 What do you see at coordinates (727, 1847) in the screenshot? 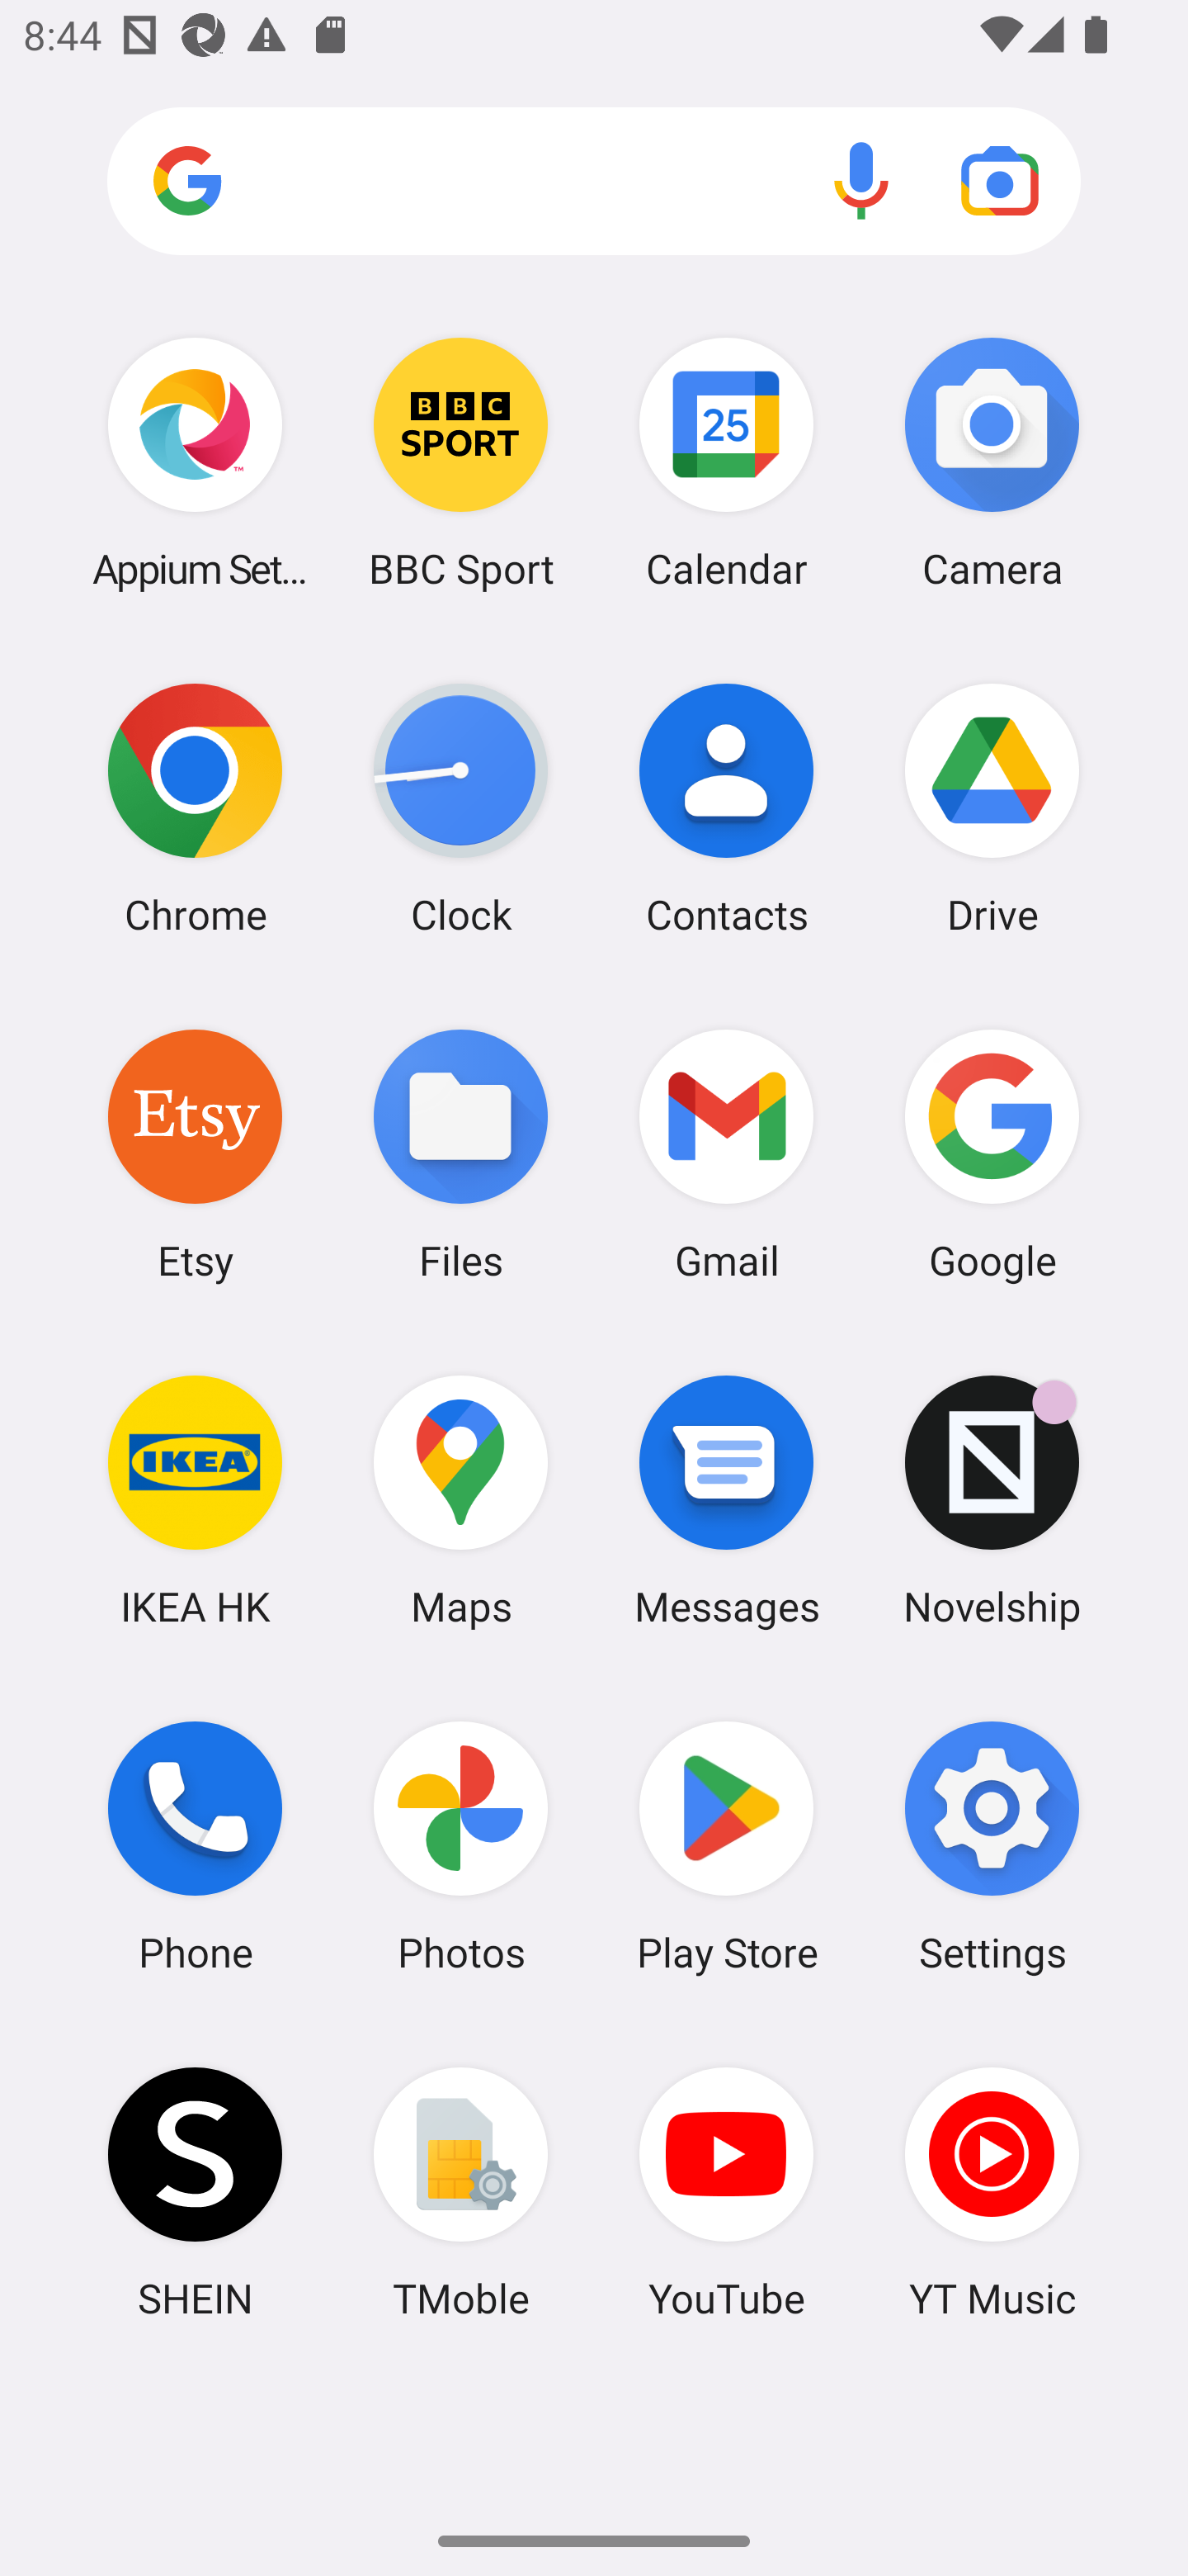
I see `Play Store` at bounding box center [727, 1847].